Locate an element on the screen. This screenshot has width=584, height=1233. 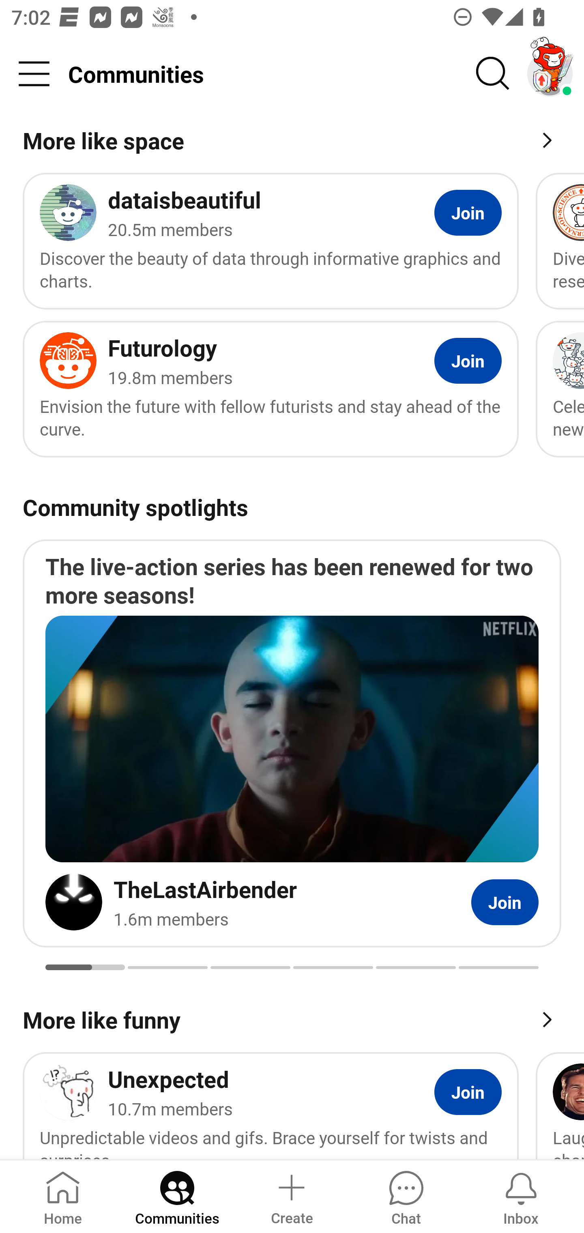
Inbox is located at coordinates (521, 1196).